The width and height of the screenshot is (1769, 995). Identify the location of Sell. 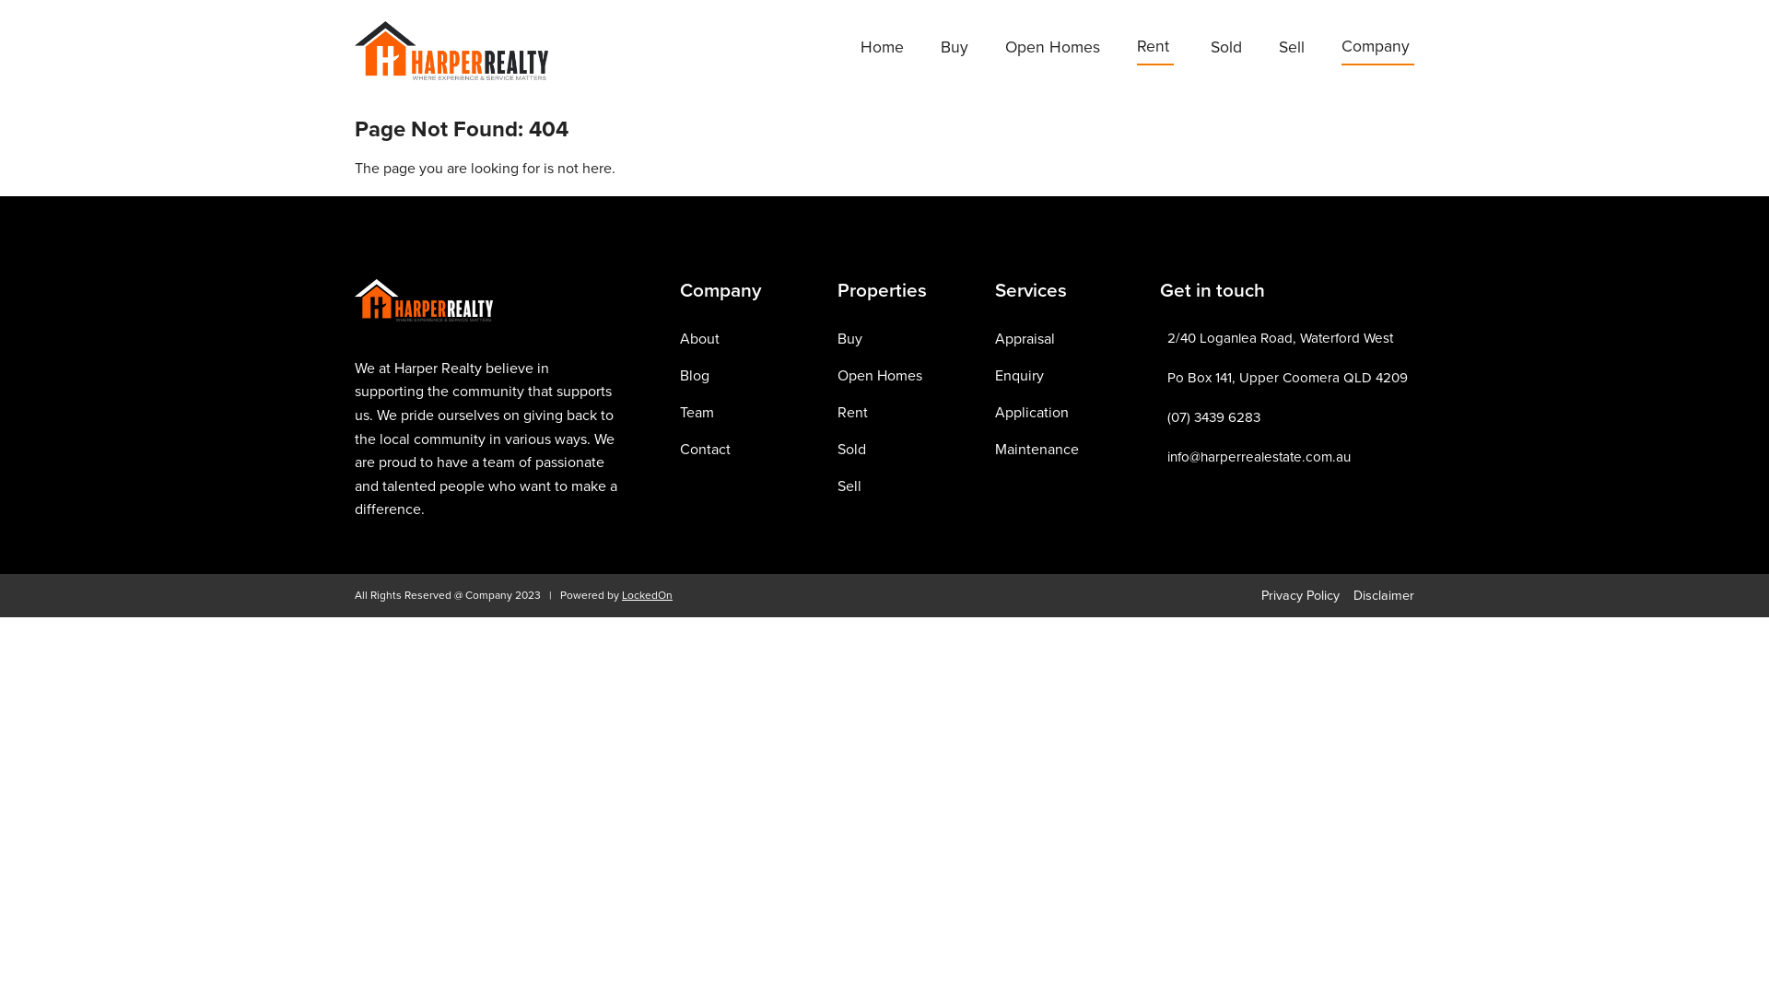
(1292, 50).